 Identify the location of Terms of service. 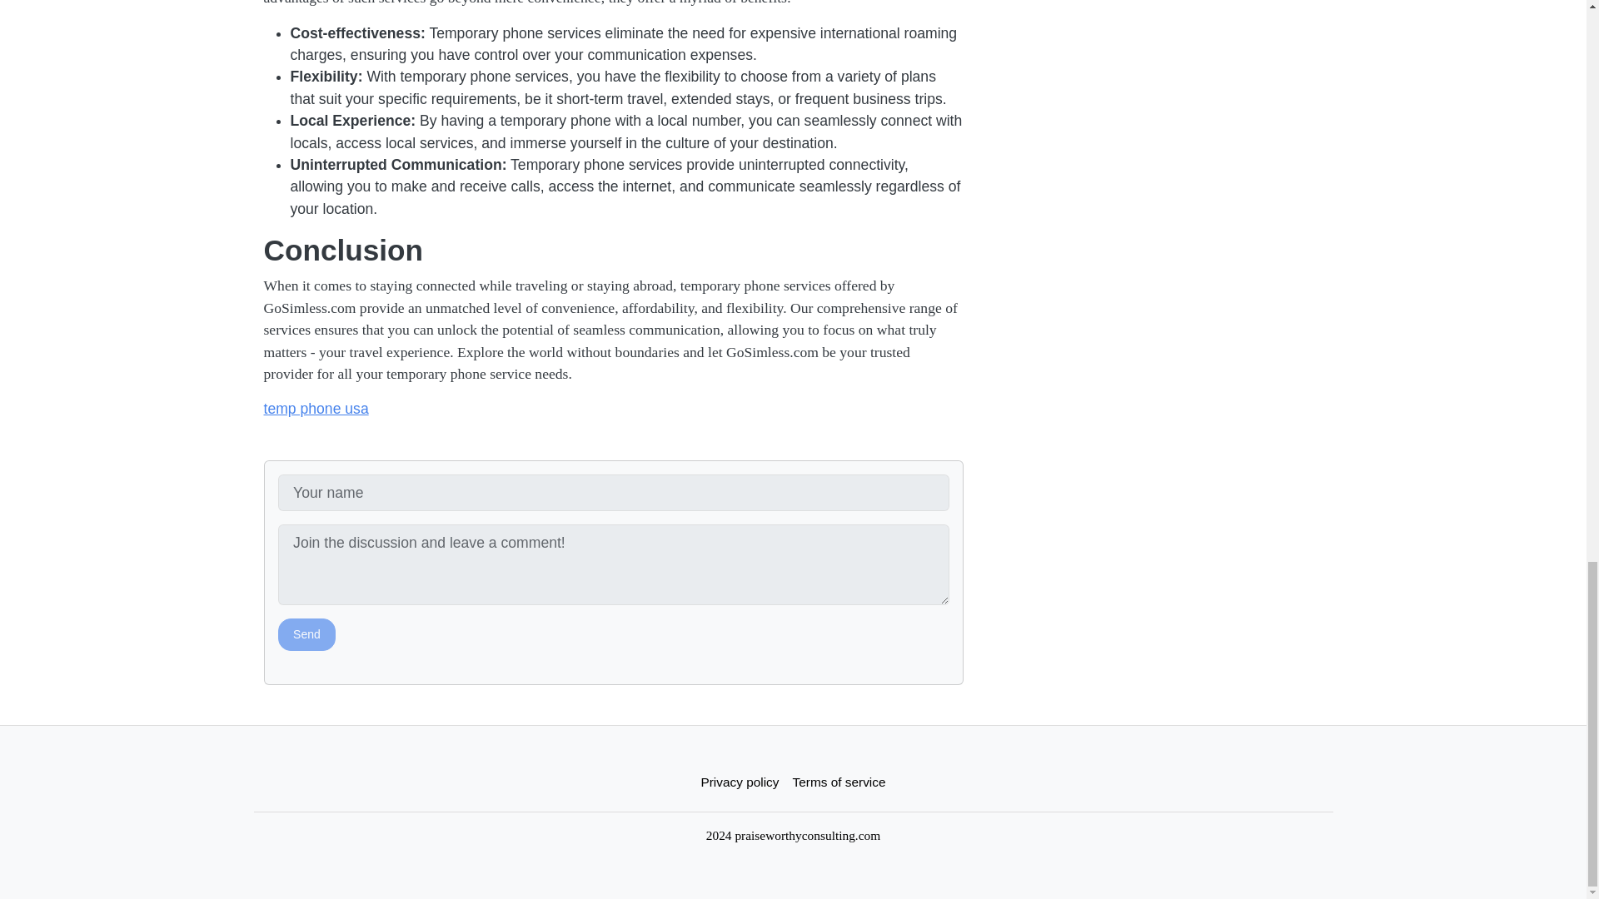
(839, 782).